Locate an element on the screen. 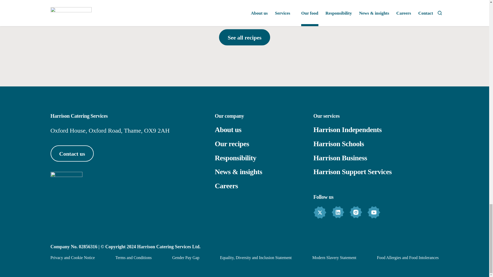  Harrison Independents is located at coordinates (347, 130).